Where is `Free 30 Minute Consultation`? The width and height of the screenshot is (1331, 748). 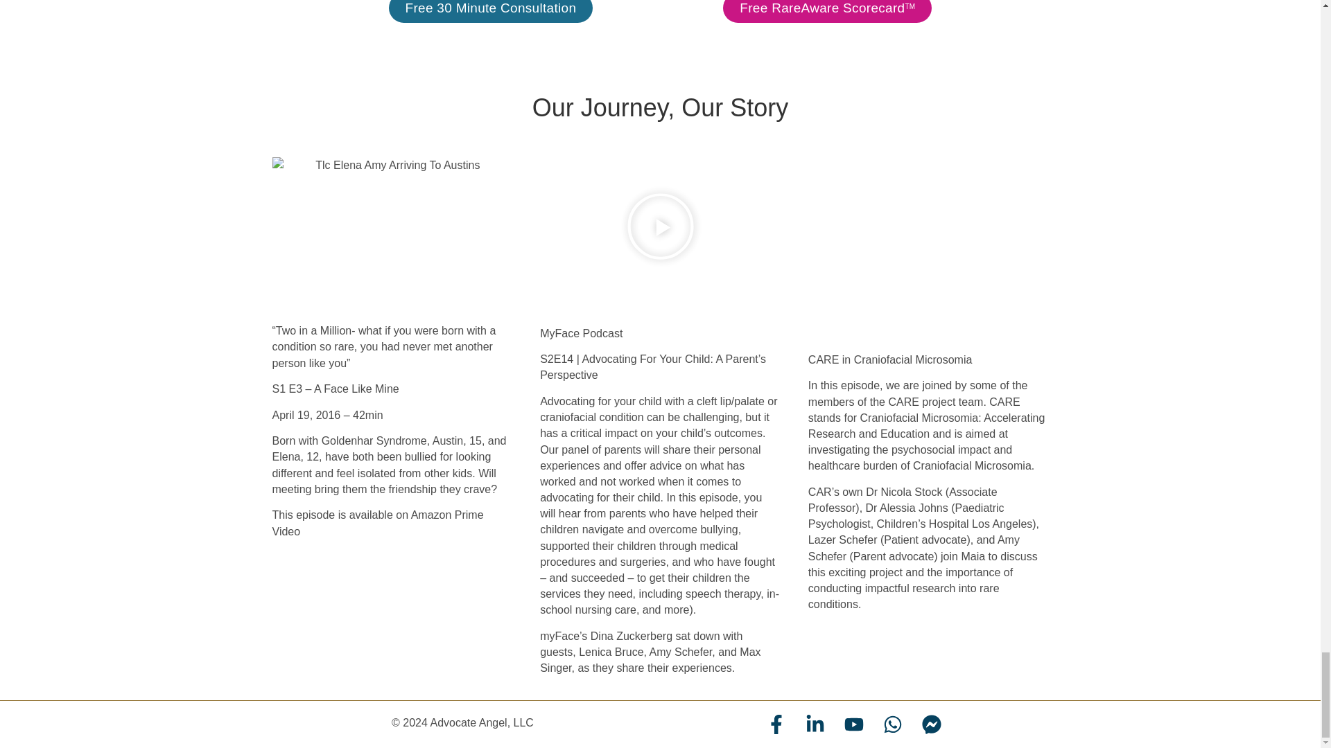 Free 30 Minute Consultation is located at coordinates (490, 11).